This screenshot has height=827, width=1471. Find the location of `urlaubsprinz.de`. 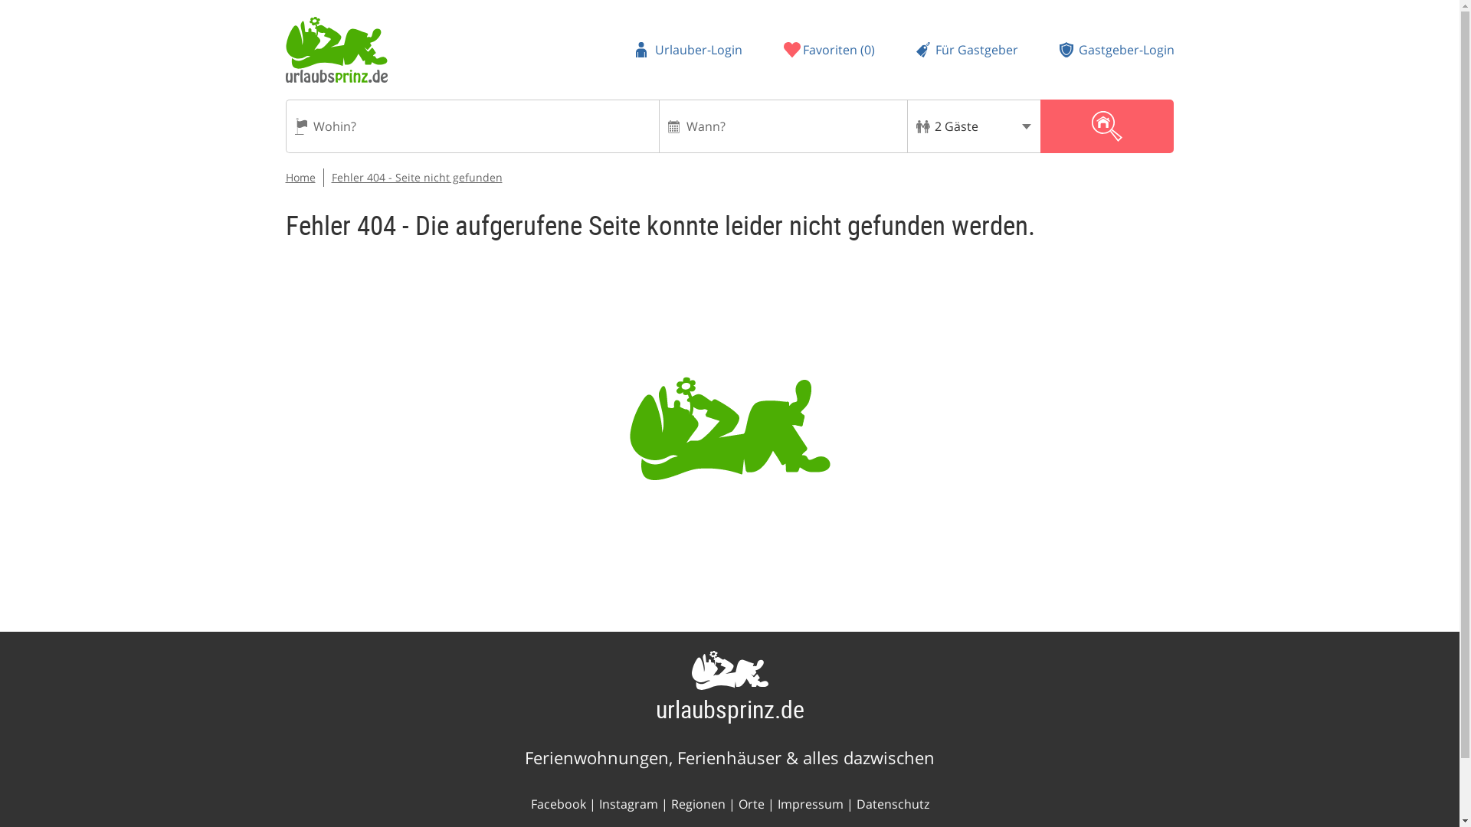

urlaubsprinz.de is located at coordinates (730, 708).